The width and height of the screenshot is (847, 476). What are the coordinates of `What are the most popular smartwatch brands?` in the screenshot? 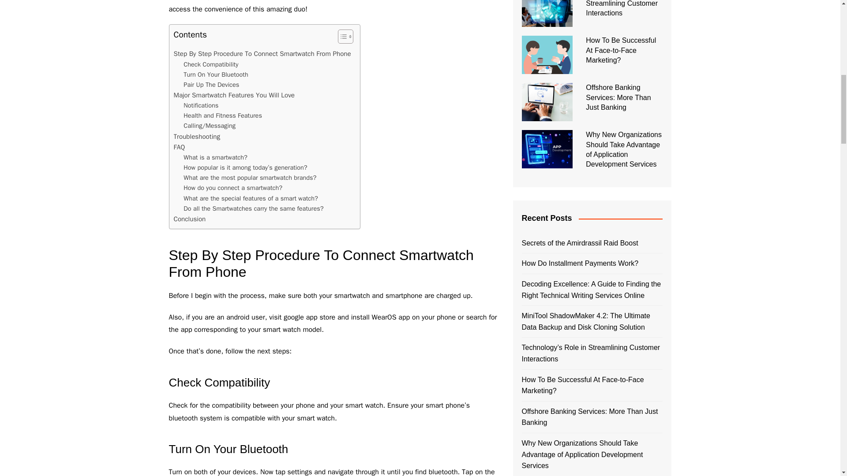 It's located at (250, 178).